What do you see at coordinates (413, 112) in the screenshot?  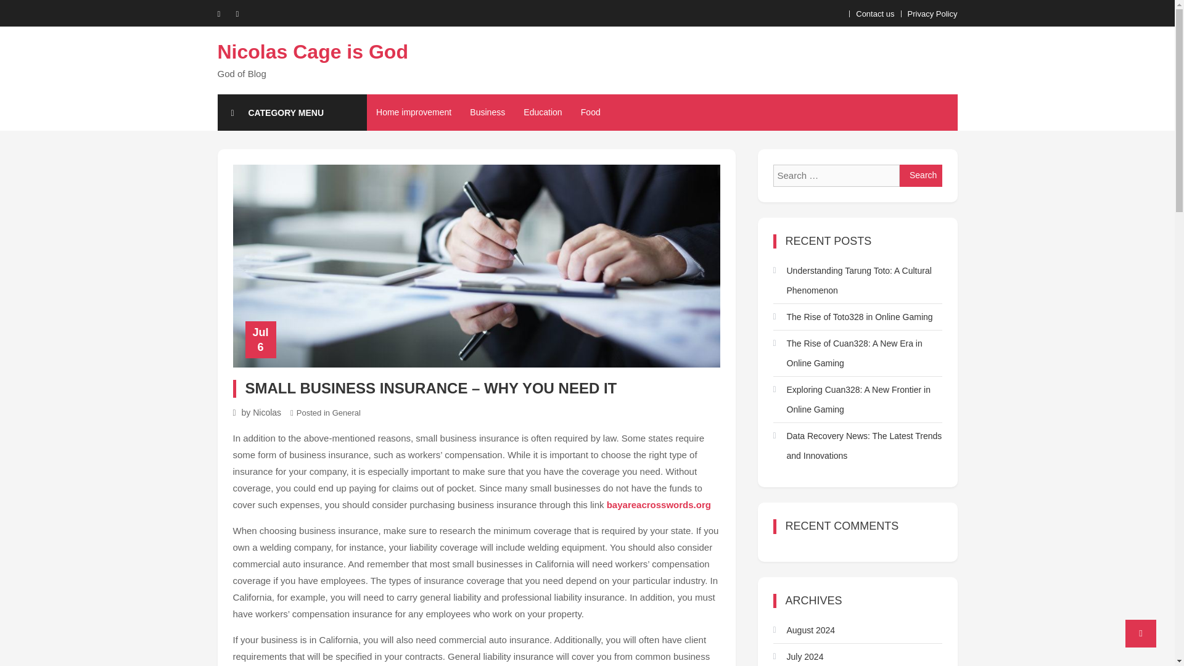 I see `Home improvement` at bounding box center [413, 112].